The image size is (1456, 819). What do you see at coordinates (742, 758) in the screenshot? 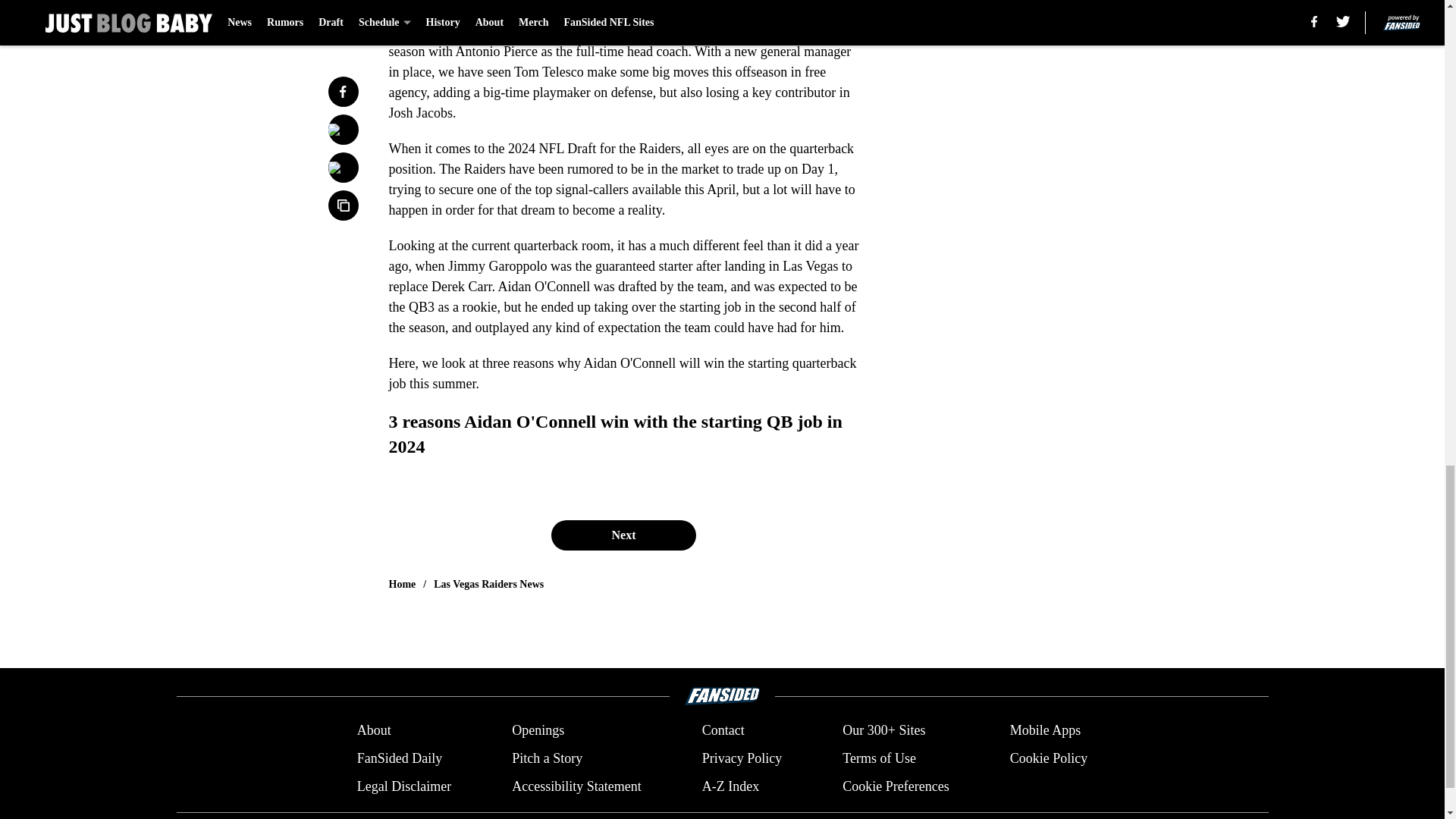
I see `Privacy Policy` at bounding box center [742, 758].